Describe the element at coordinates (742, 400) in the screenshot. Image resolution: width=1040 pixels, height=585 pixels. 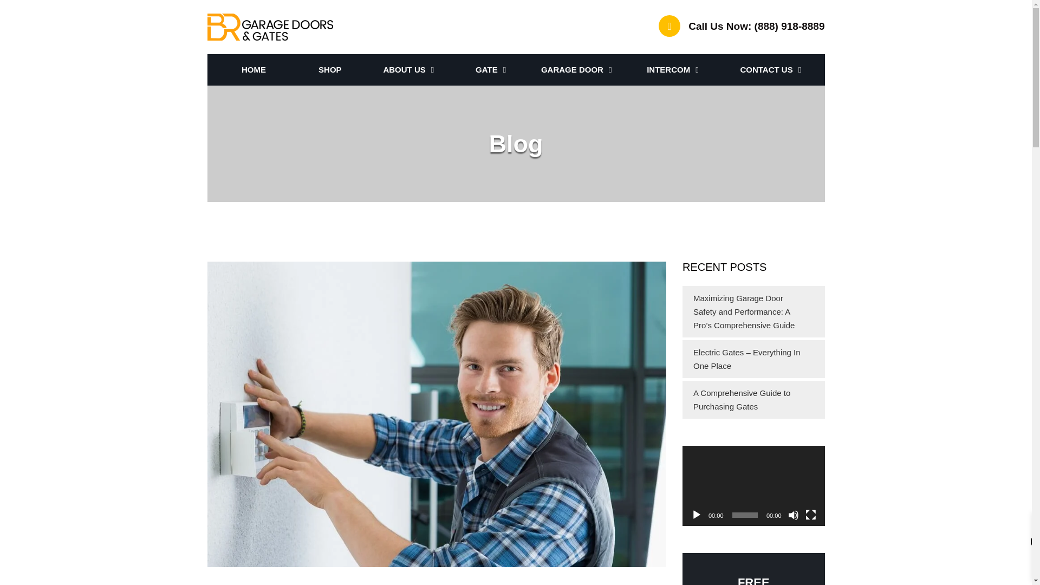
I see `A Comprehensive Guide to Purchasing Gates` at that location.